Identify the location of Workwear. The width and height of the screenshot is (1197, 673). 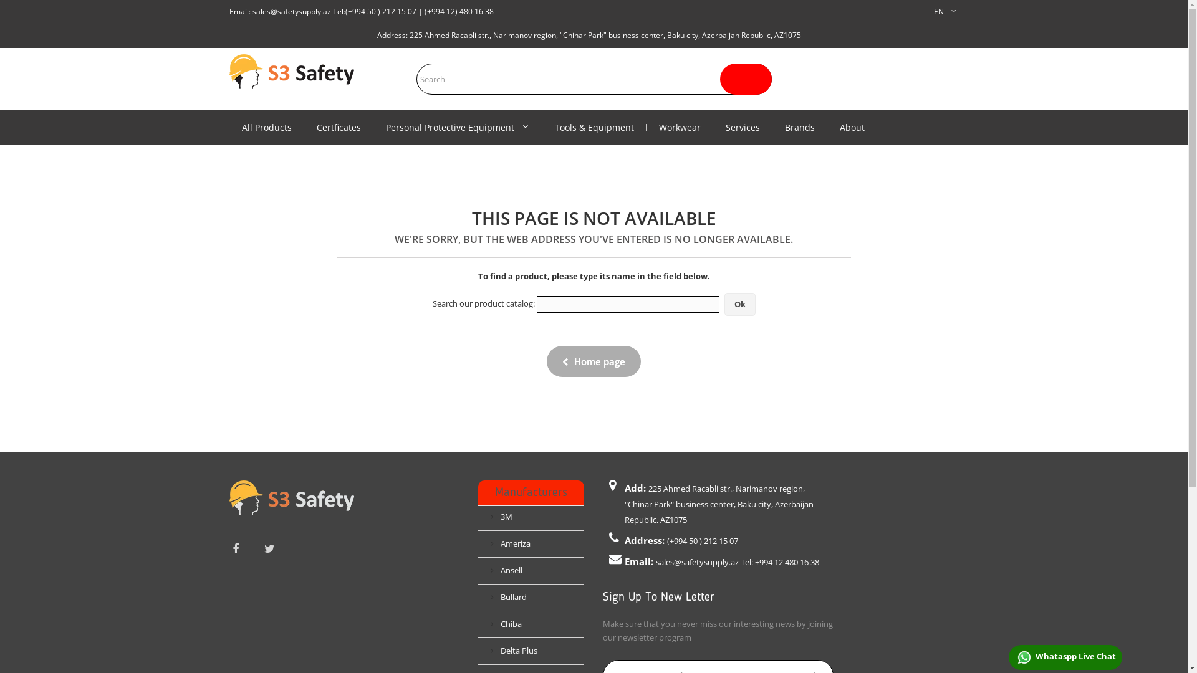
(680, 127).